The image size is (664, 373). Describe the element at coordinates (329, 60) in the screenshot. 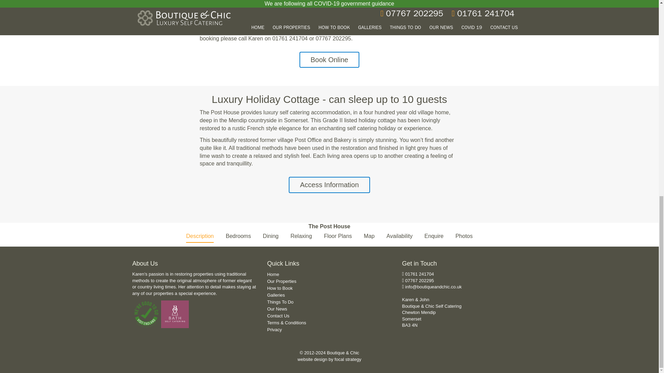

I see `Book Online` at that location.